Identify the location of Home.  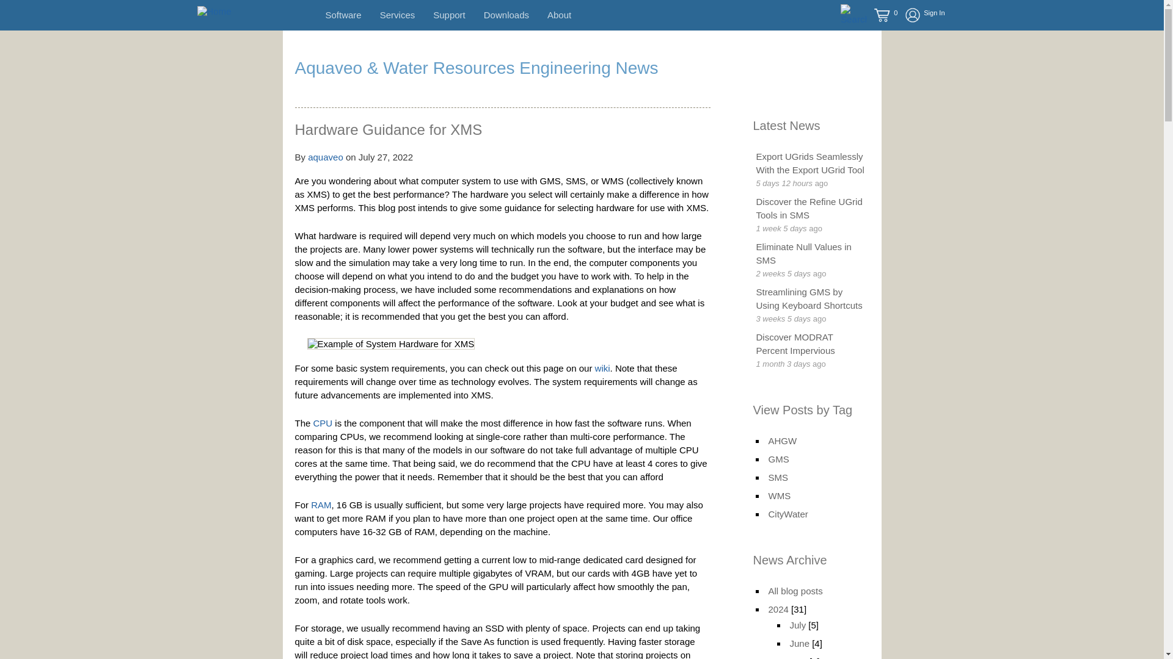
(214, 11).